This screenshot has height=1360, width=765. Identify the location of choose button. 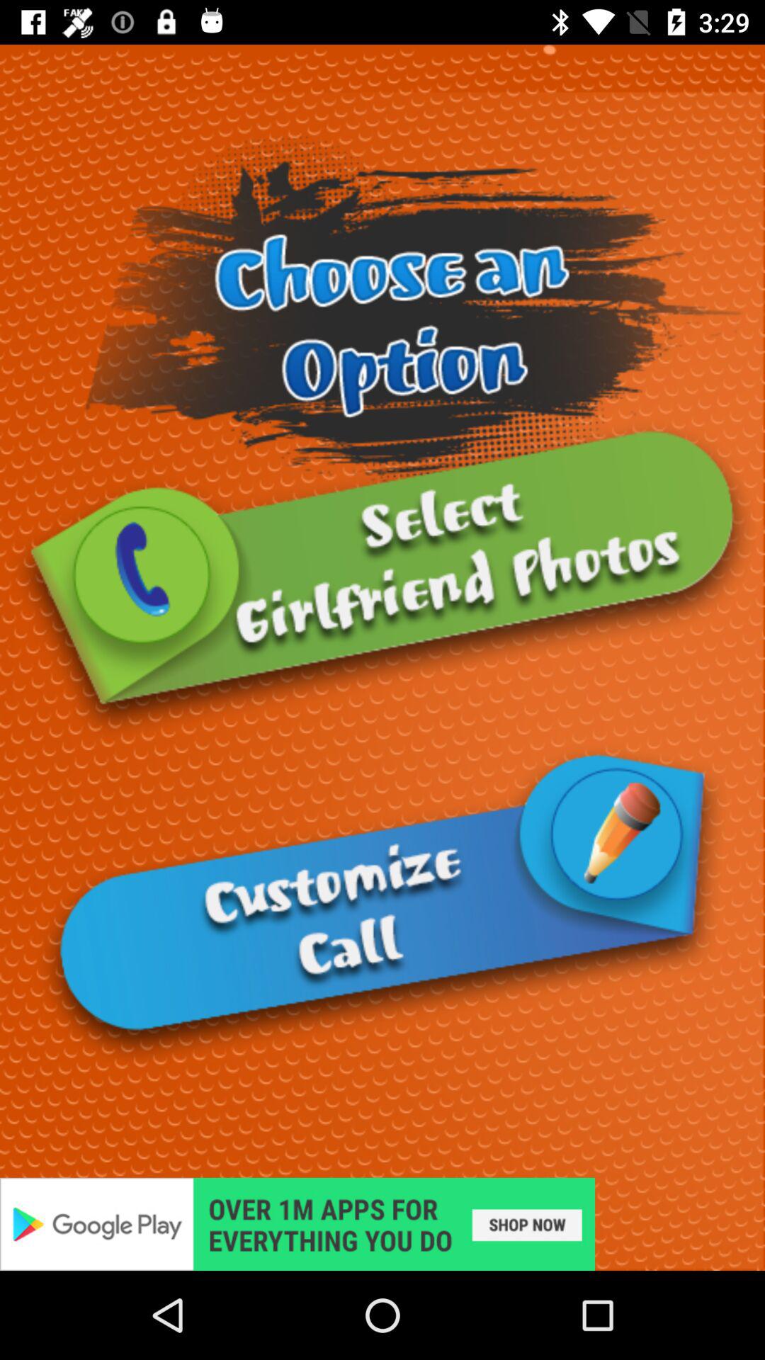
(382, 581).